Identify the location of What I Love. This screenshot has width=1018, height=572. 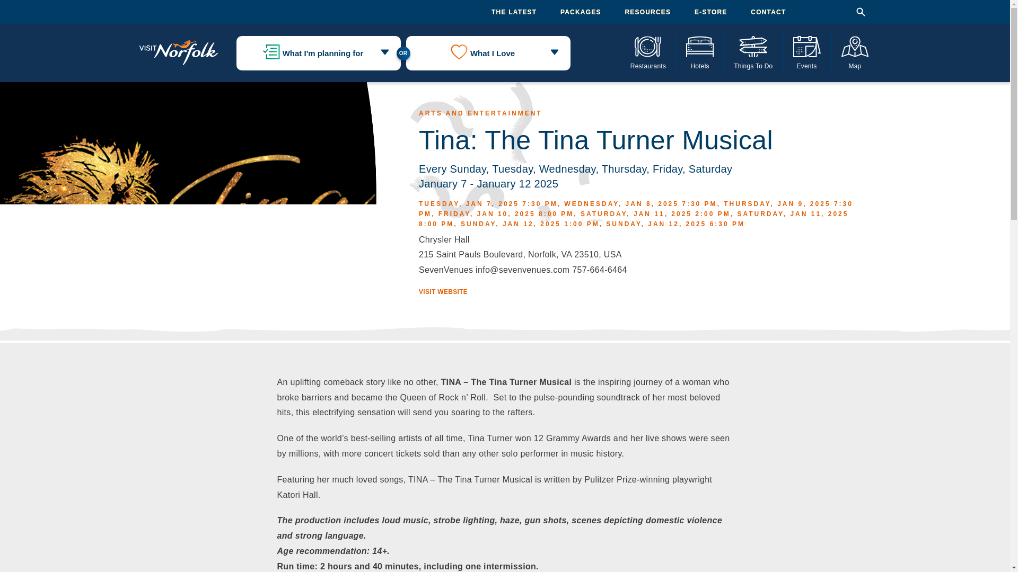
(488, 53).